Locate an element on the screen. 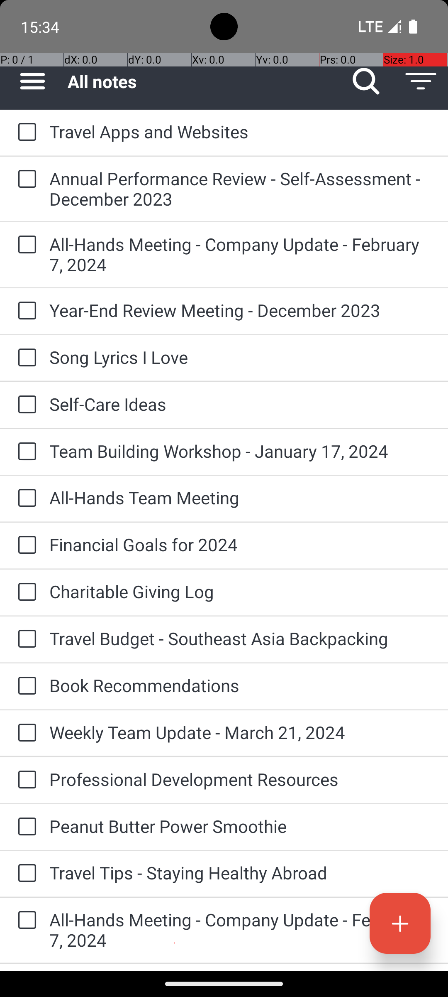 This screenshot has width=448, height=997. Book Recommendations is located at coordinates (241, 685).